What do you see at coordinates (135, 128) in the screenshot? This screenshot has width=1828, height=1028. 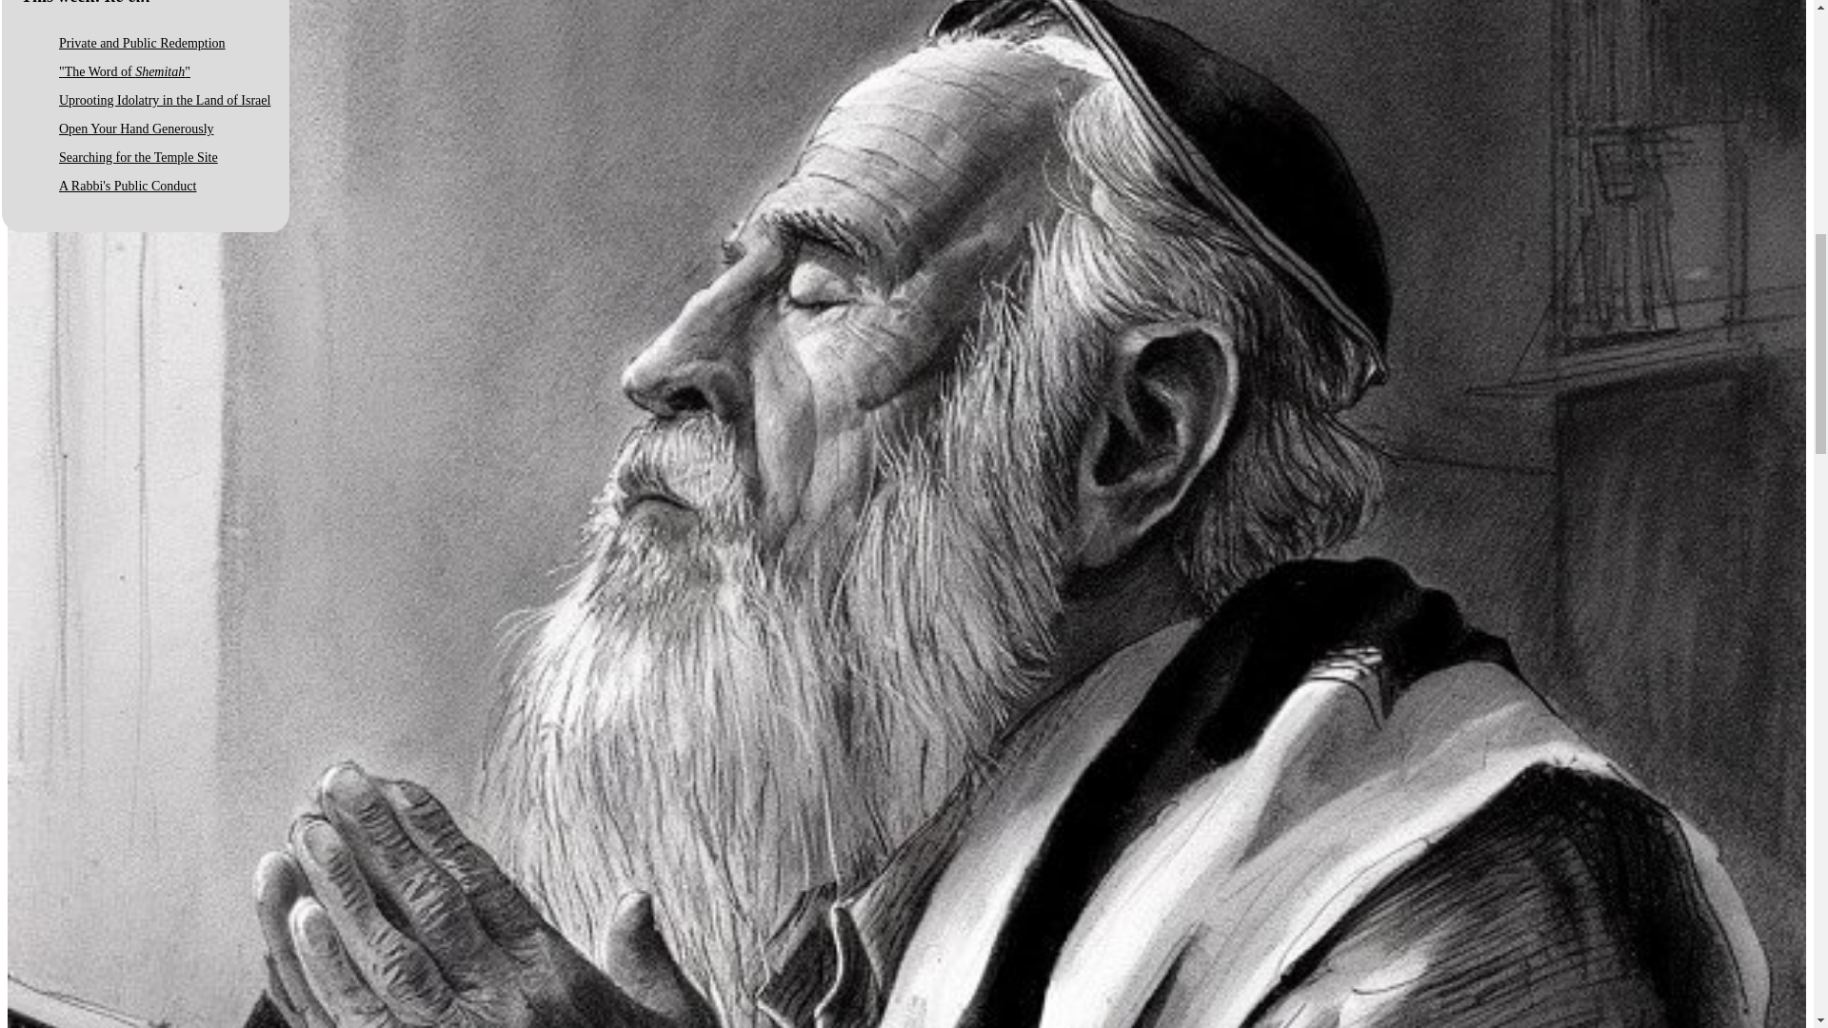 I see `Open Your Hand Generously` at bounding box center [135, 128].